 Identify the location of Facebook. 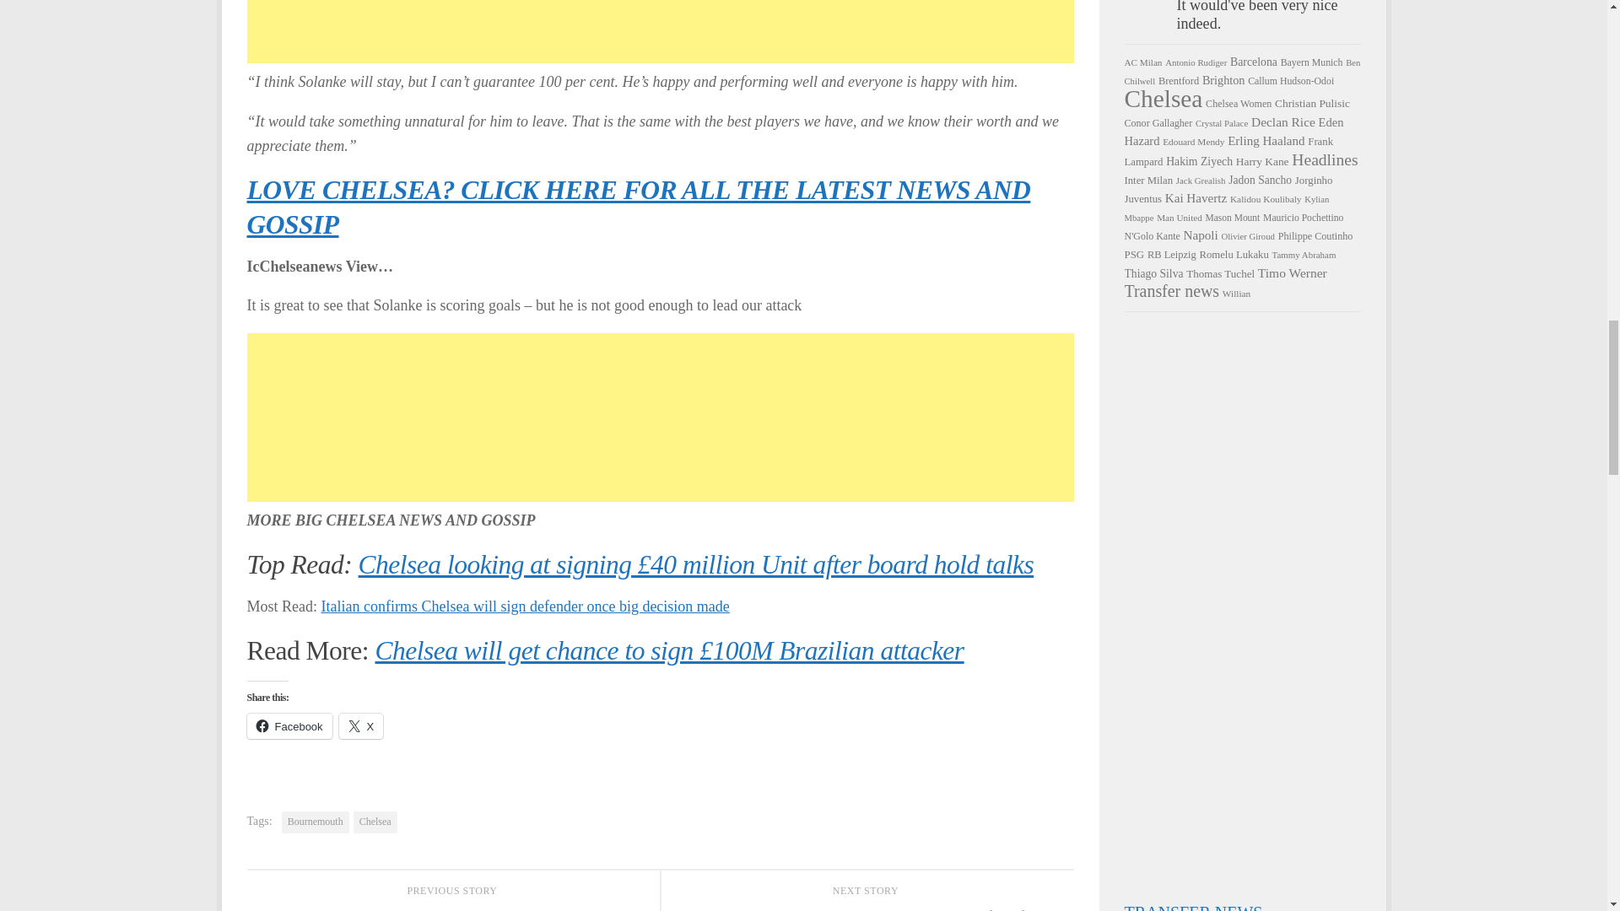
(289, 725).